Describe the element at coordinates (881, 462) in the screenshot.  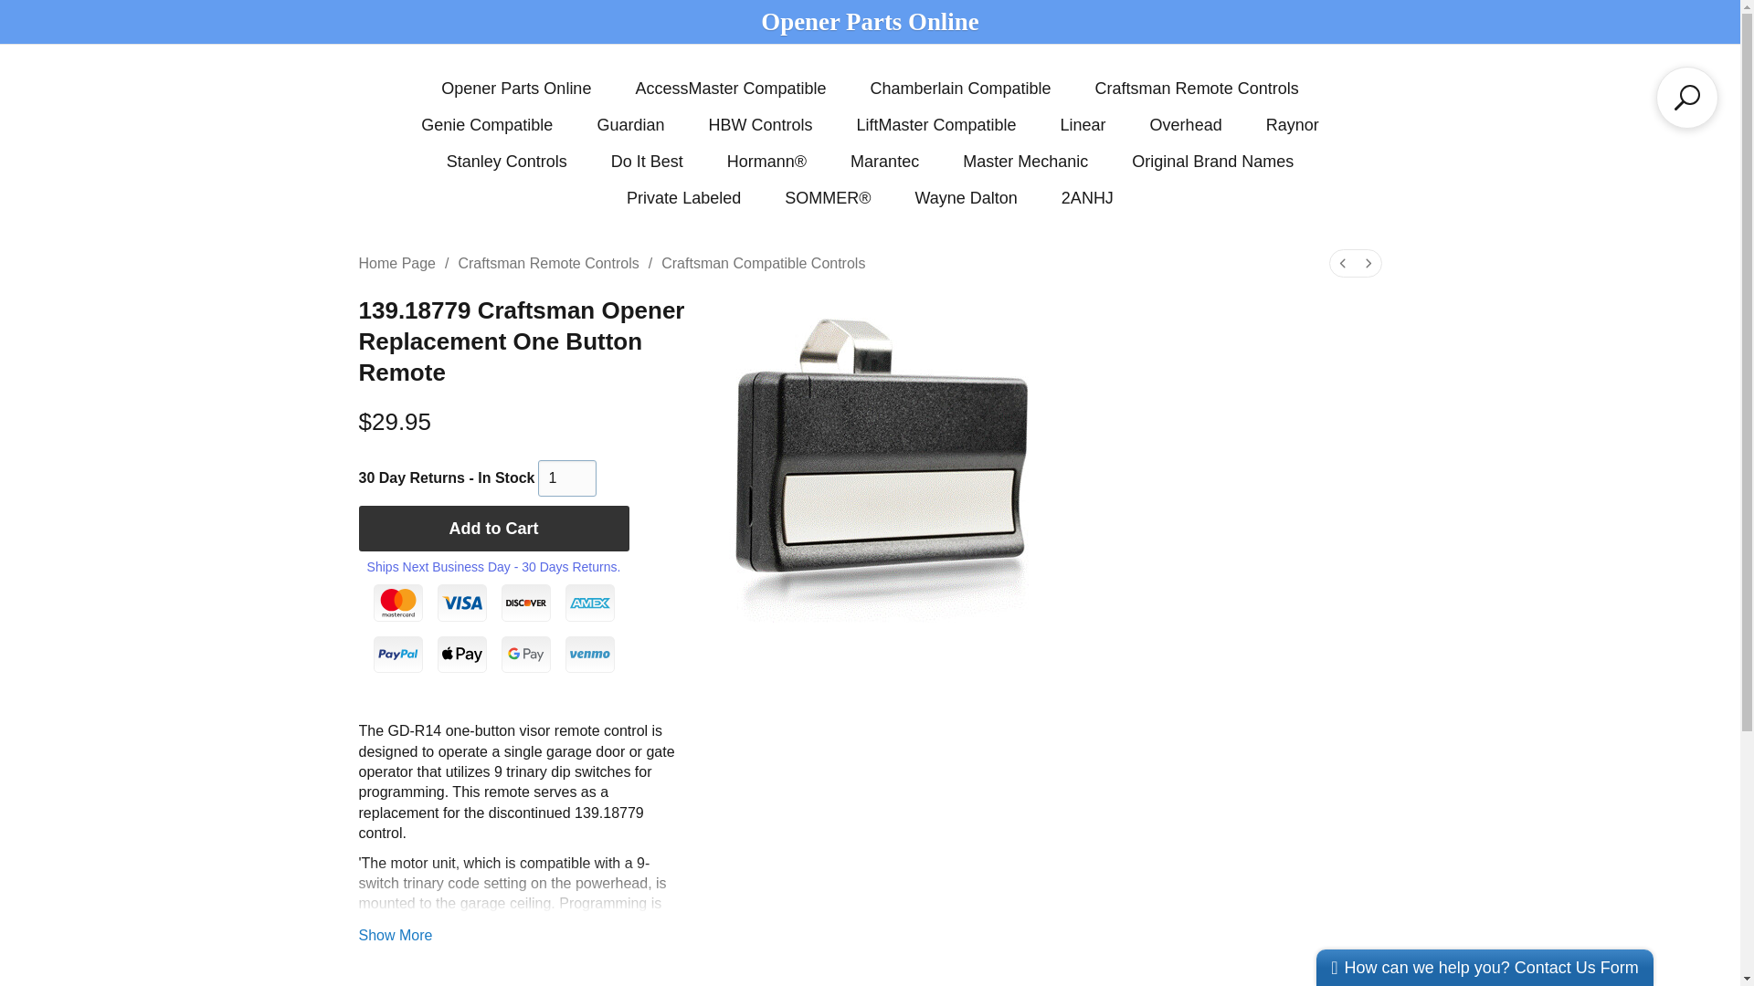
I see `139.18779 Craftsman Opener Replacement One Button Remote` at that location.